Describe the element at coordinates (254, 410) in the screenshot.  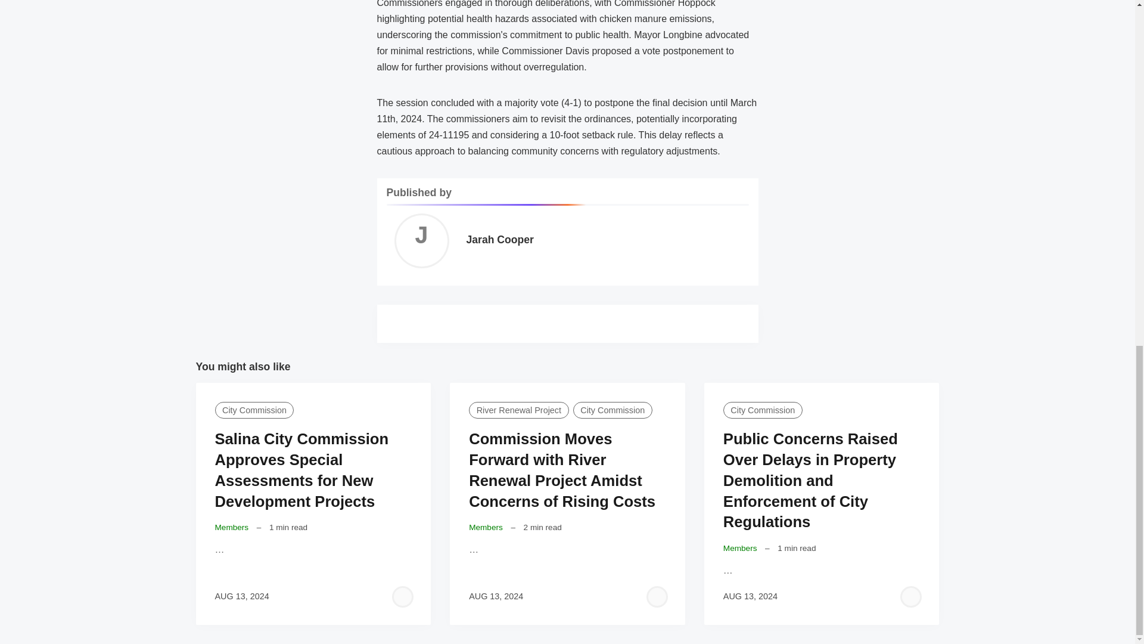
I see `City Commission` at that location.